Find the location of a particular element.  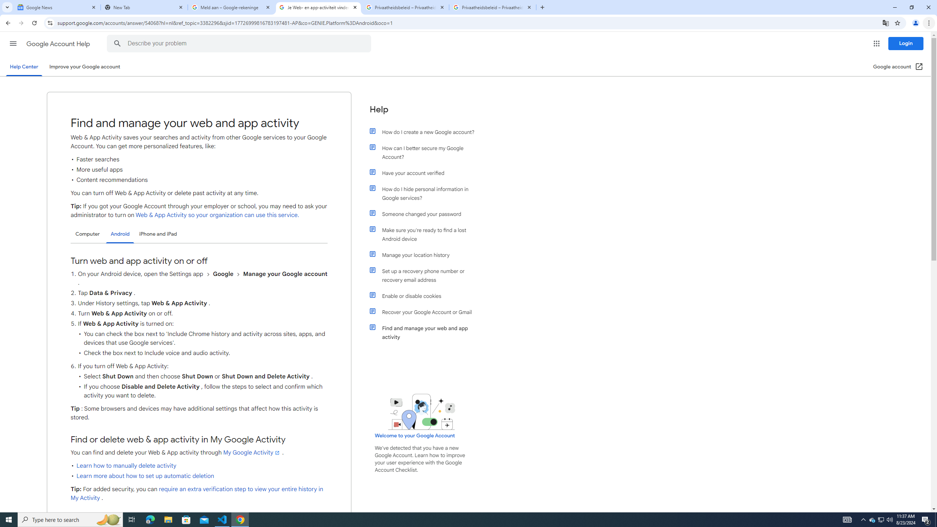

How do I create a new Google account? is located at coordinates (426, 132).